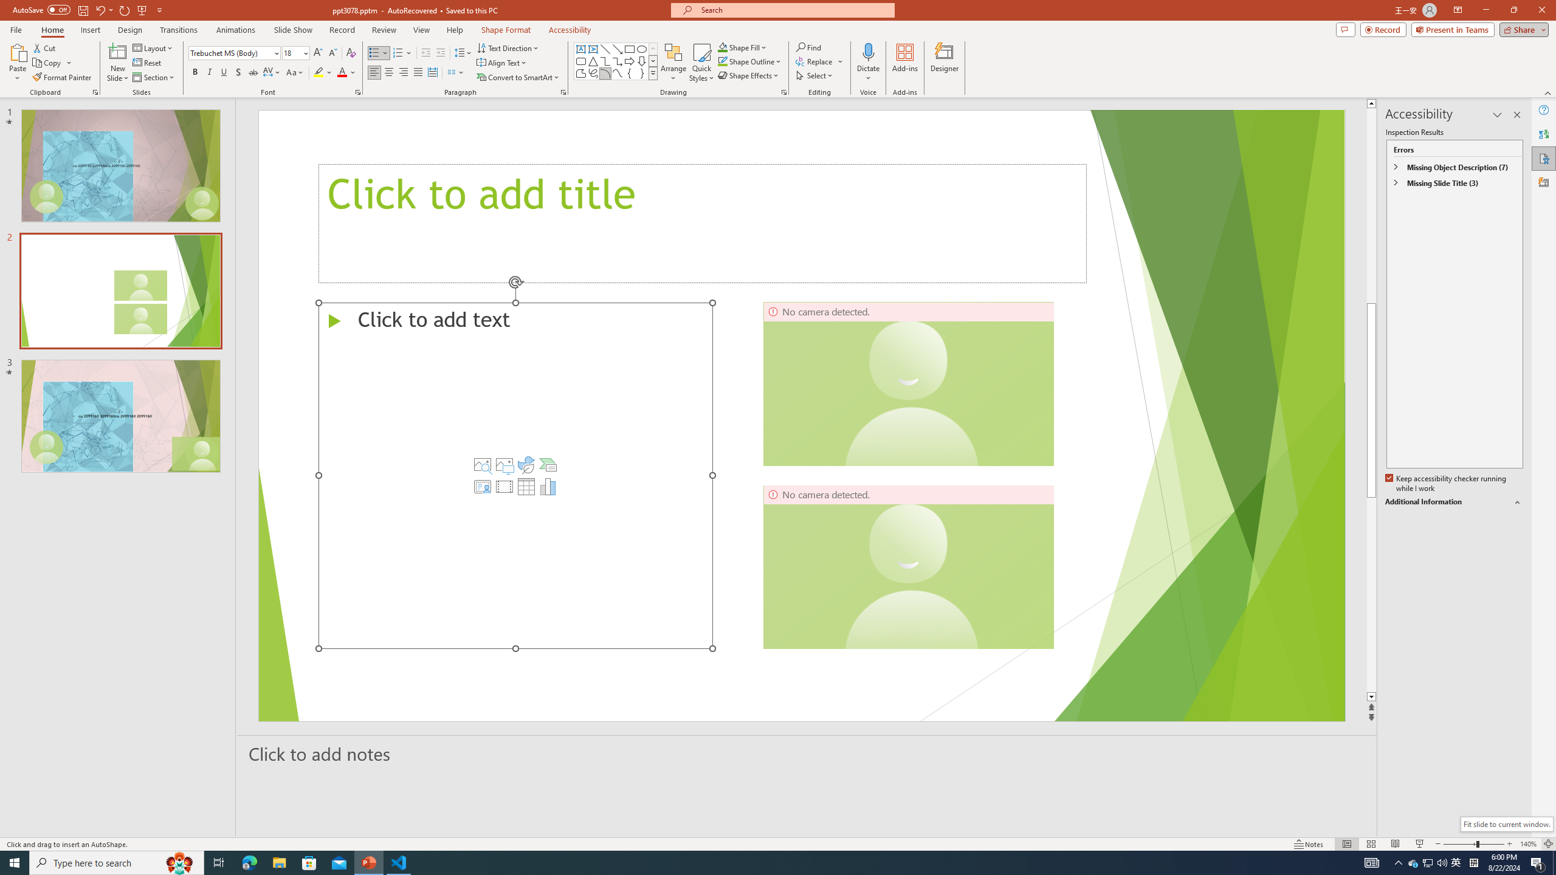 This screenshot has width=1556, height=875. I want to click on Zoom 140%, so click(1528, 844).